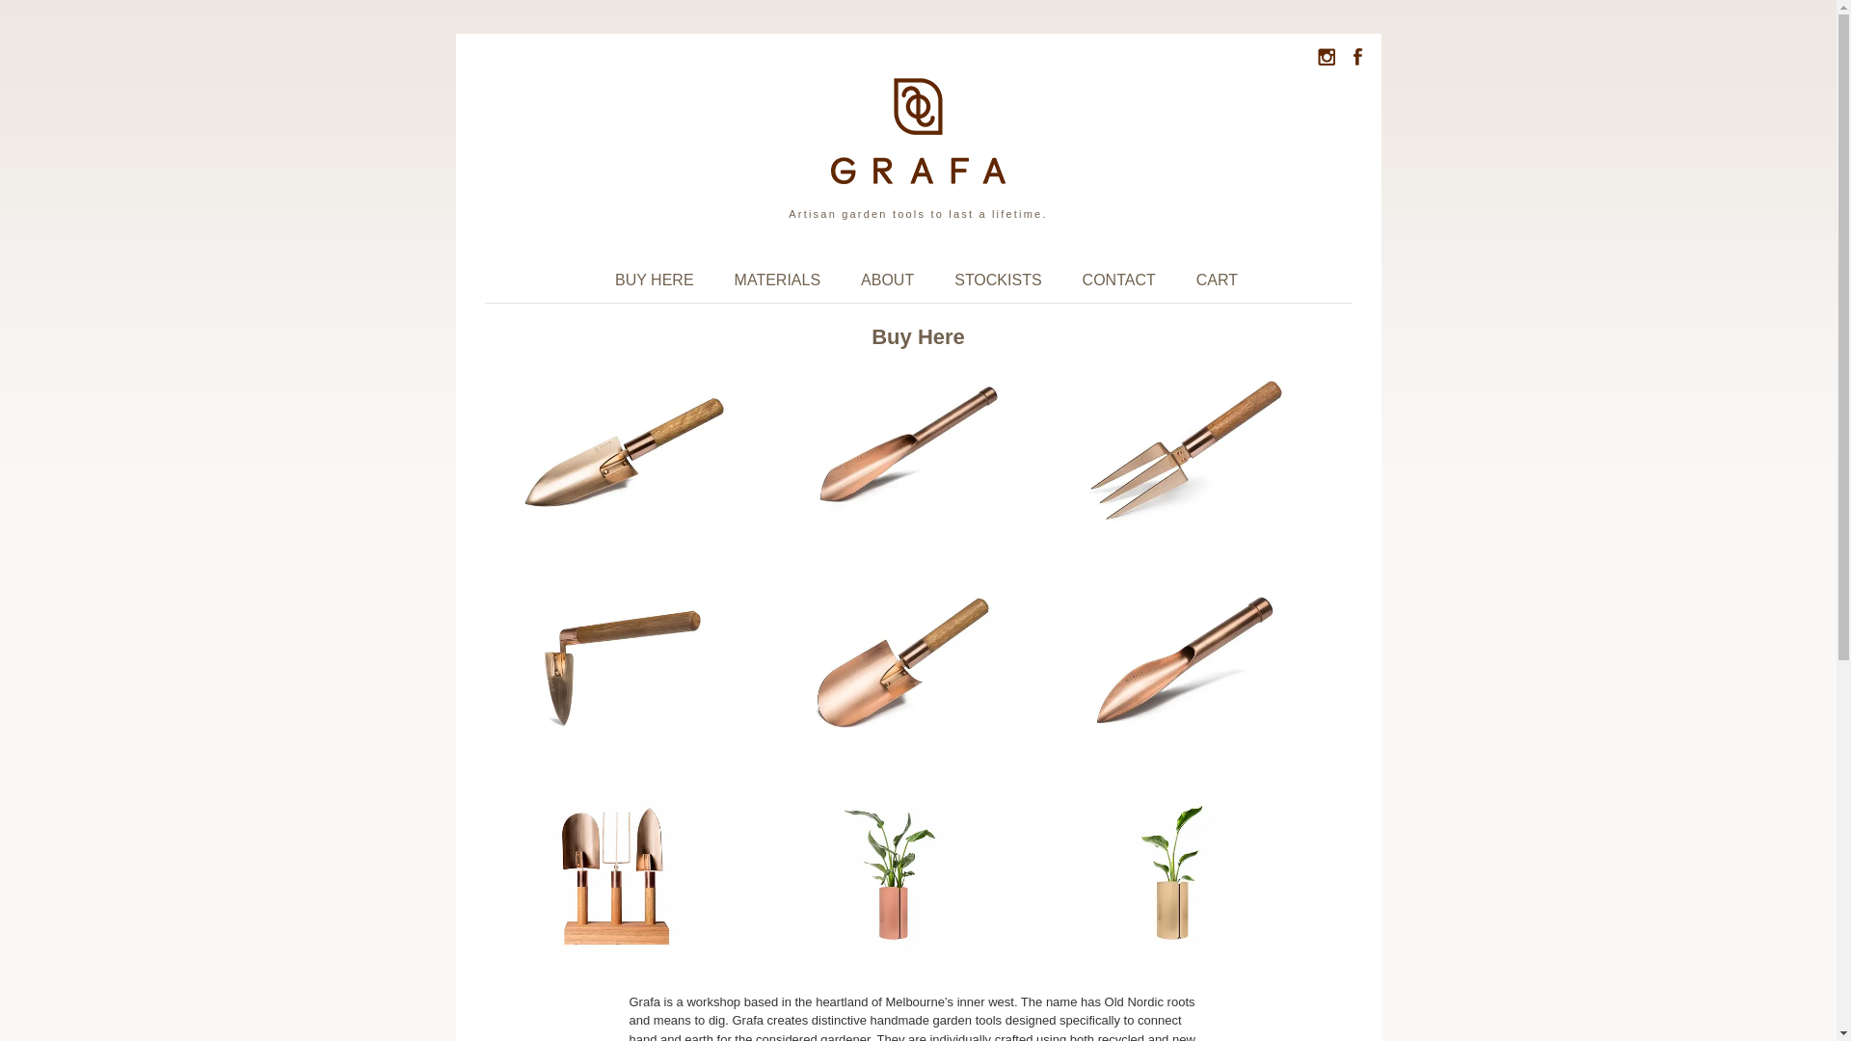  What do you see at coordinates (778, 280) in the screenshot?
I see `MATERIALS` at bounding box center [778, 280].